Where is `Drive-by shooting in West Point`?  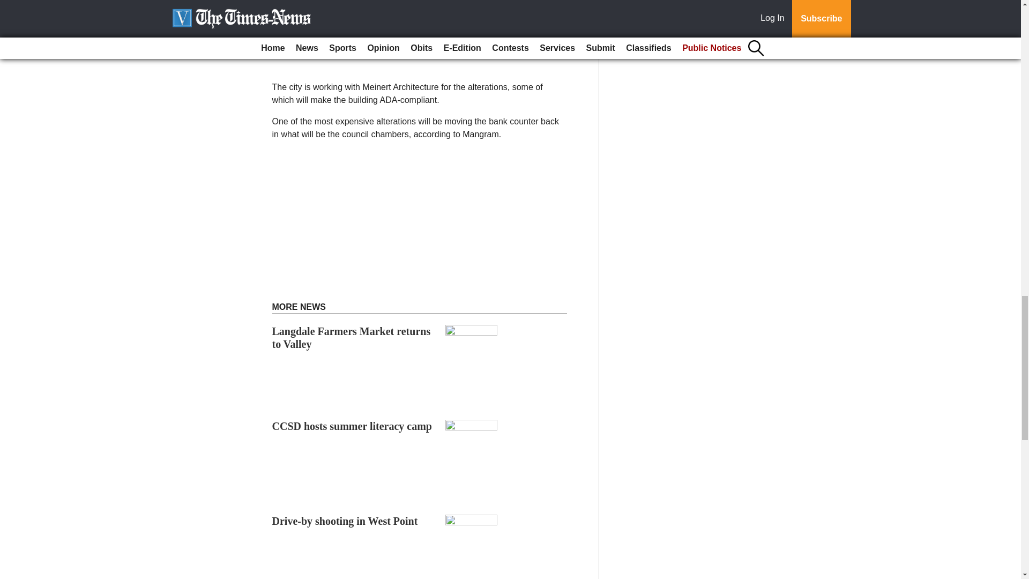 Drive-by shooting in West Point is located at coordinates (345, 521).